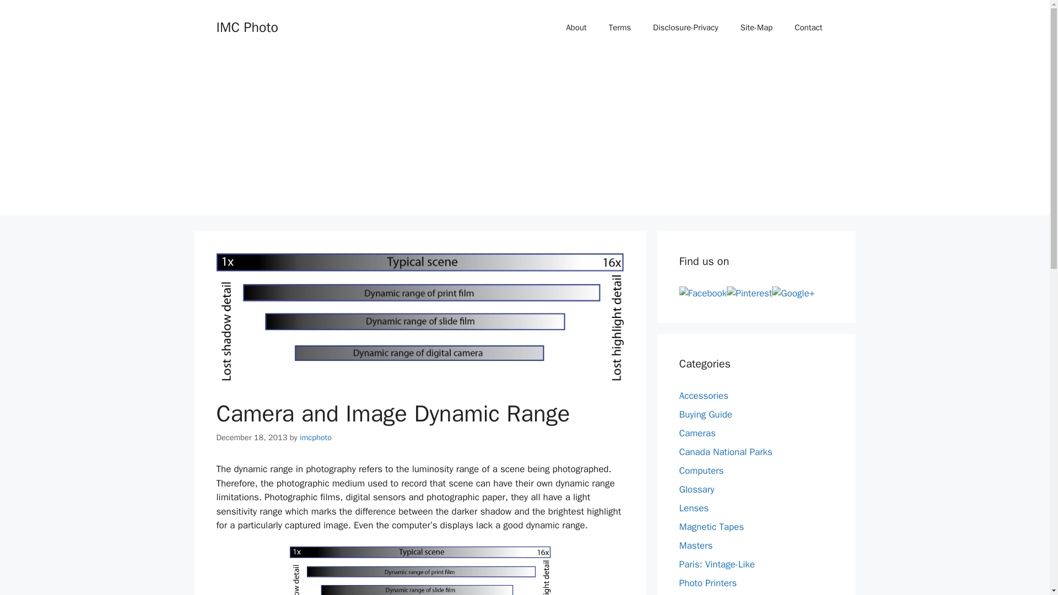  Describe the element at coordinates (705, 414) in the screenshot. I see `Buying Guide` at that location.